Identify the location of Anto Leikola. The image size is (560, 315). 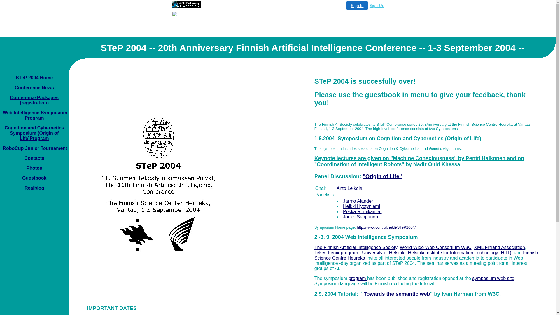
(349, 188).